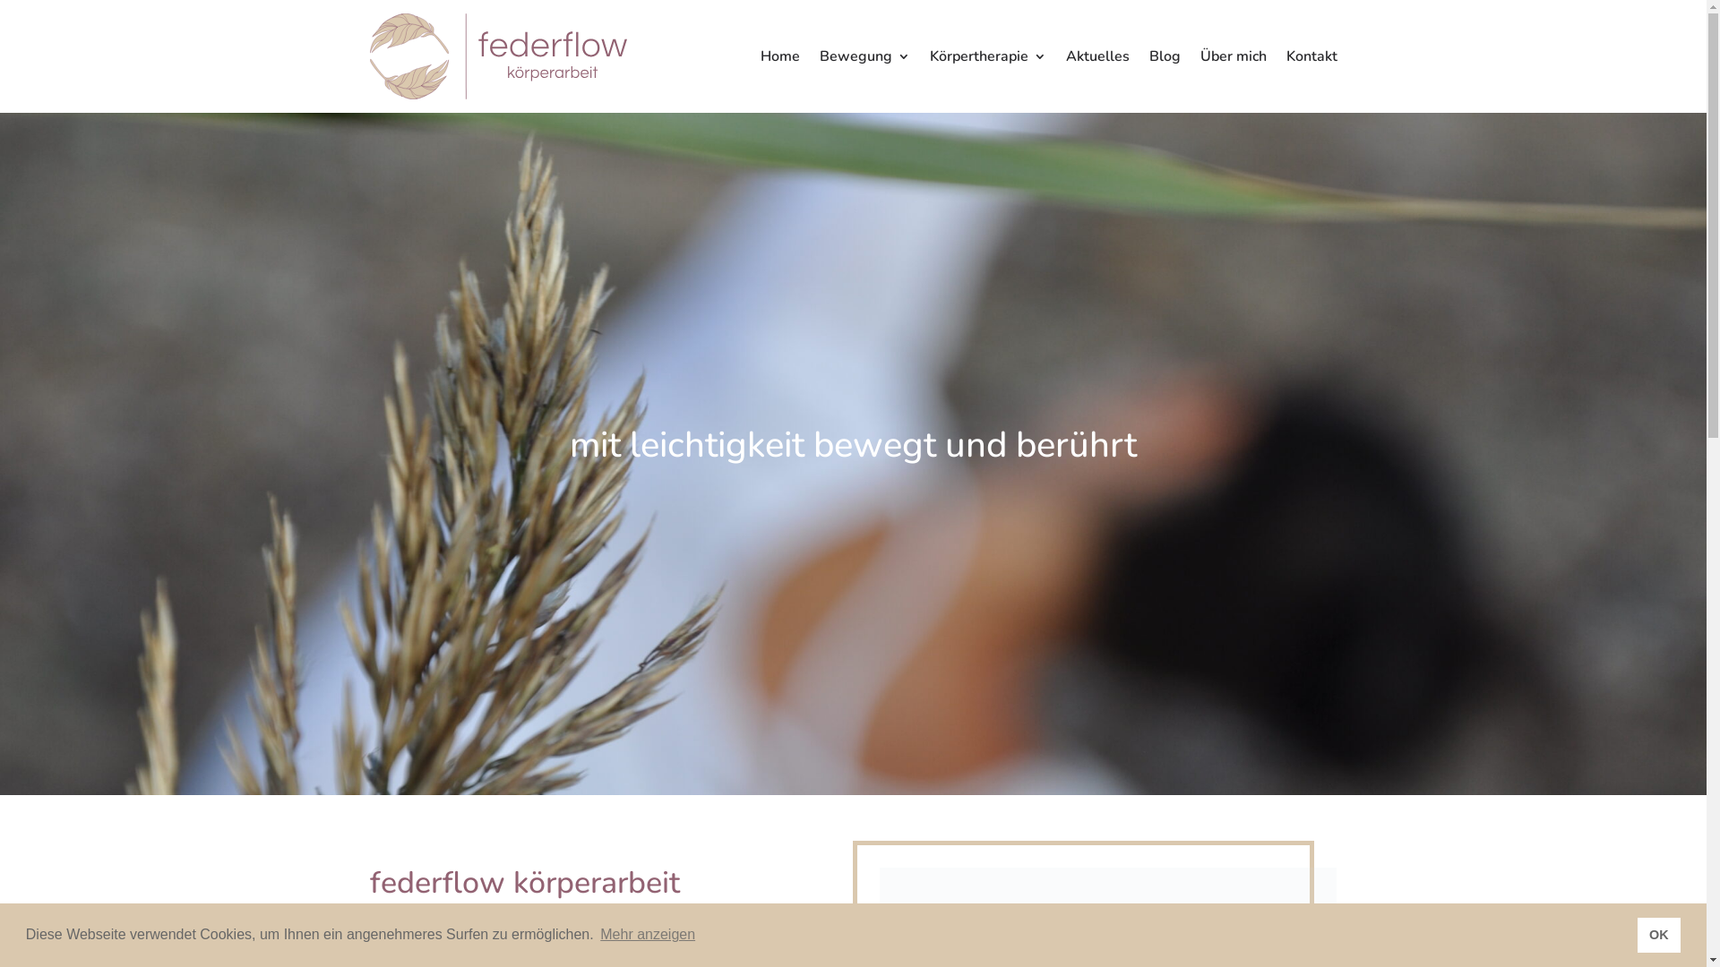 This screenshot has height=967, width=1720. I want to click on Kontakt, so click(1311, 56).